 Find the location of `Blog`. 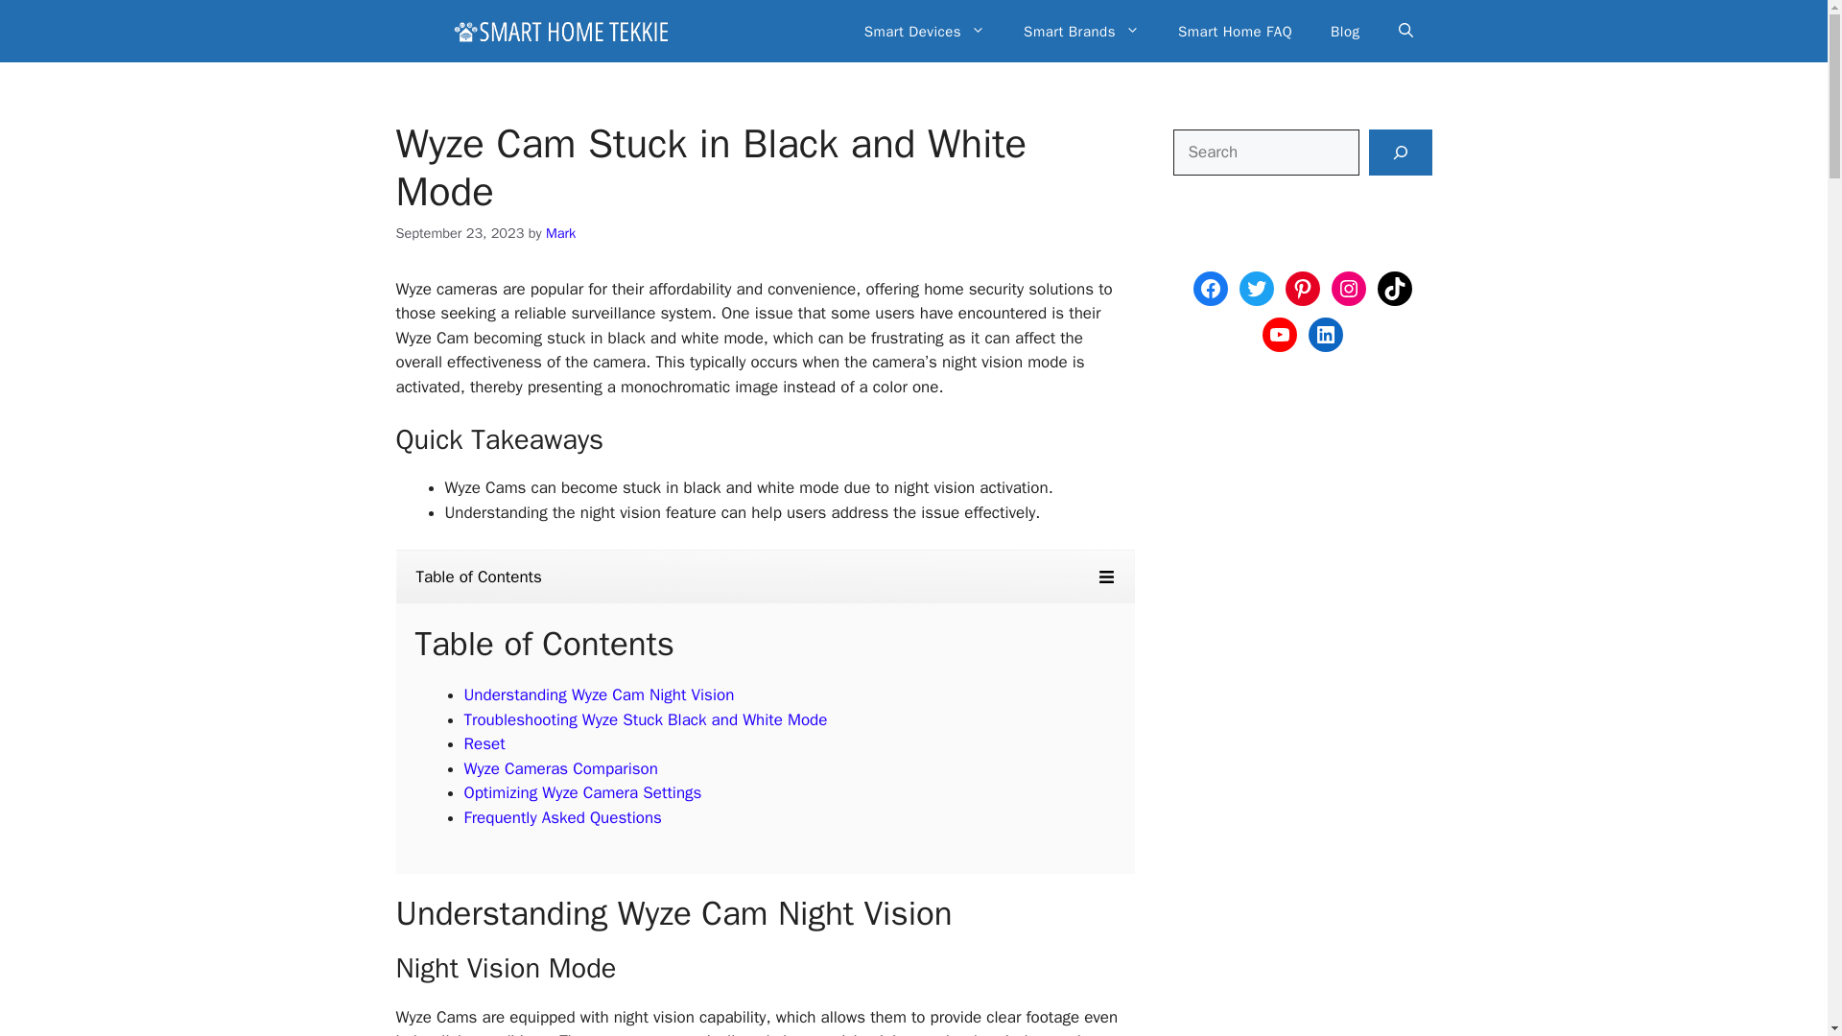

Blog is located at coordinates (1345, 31).